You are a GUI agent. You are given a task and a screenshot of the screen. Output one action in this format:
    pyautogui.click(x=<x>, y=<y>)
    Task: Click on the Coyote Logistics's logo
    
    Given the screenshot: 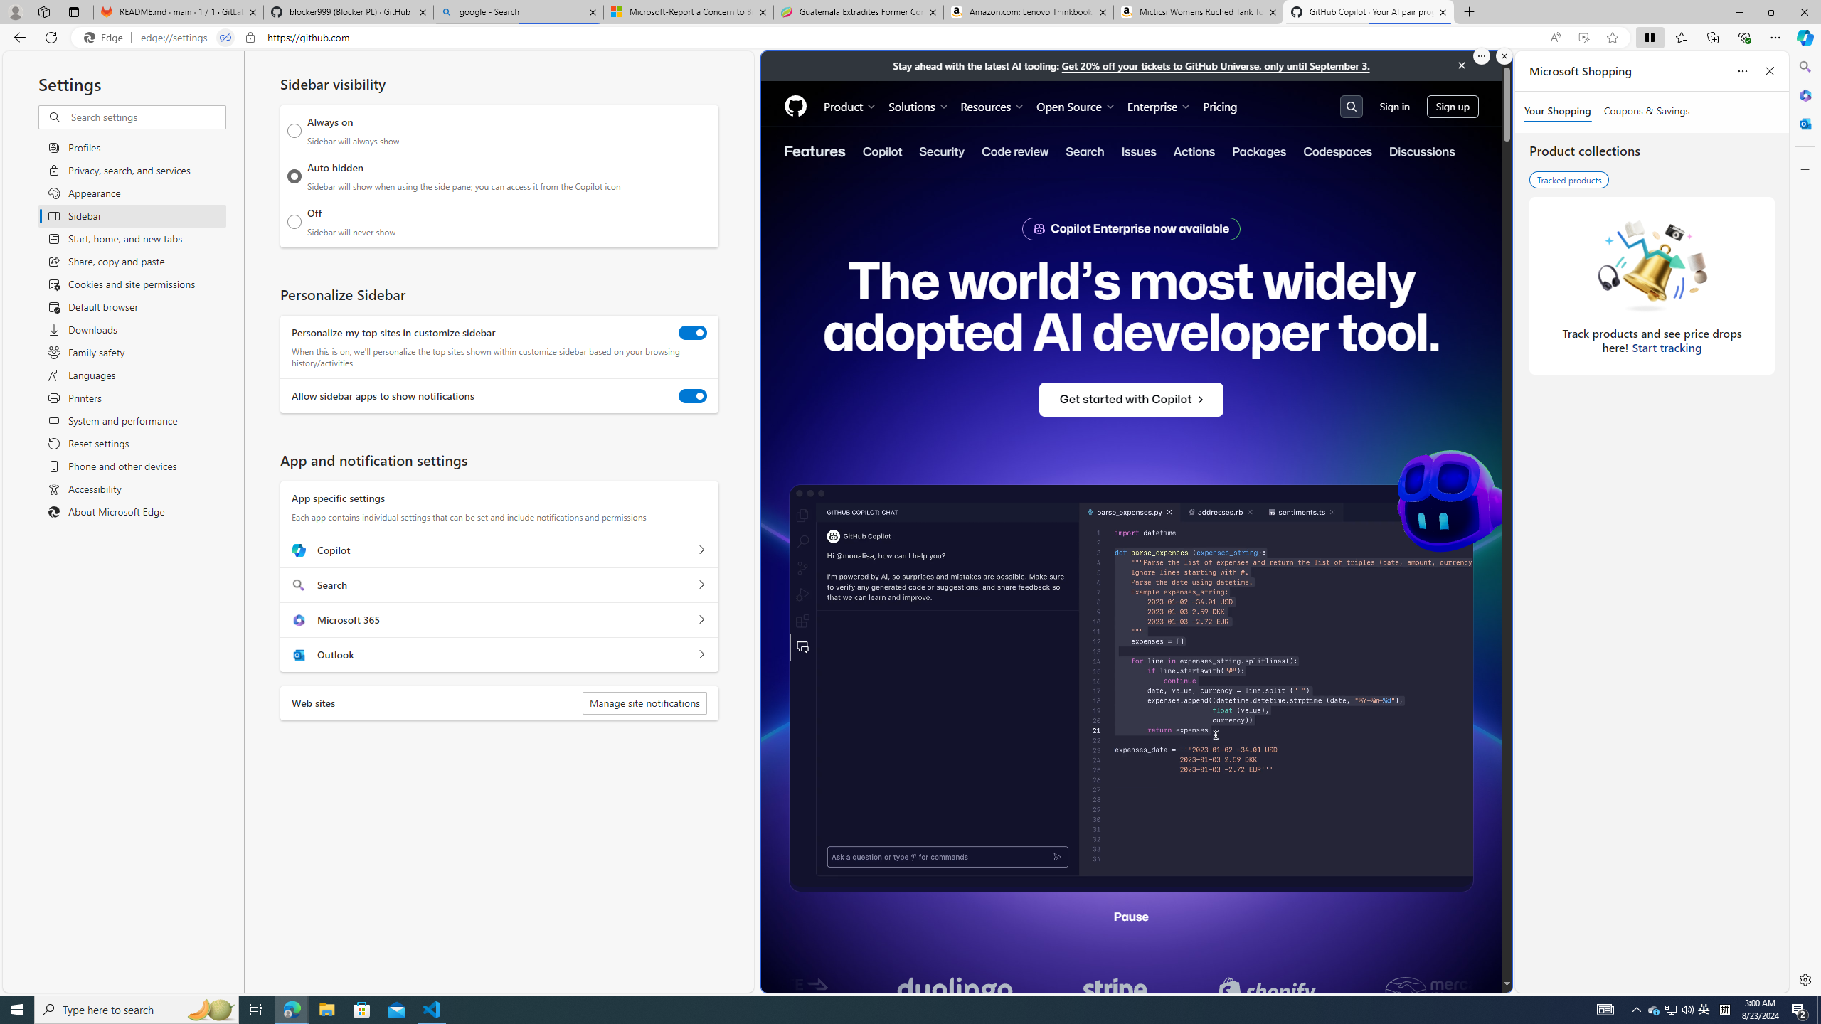 What is the action you would take?
    pyautogui.click(x=990, y=991)
    